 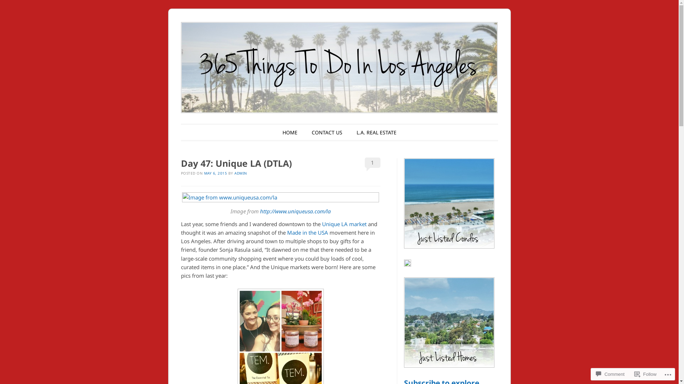 I want to click on 365 Things To Do in Los Angeles, so click(x=348, y=39).